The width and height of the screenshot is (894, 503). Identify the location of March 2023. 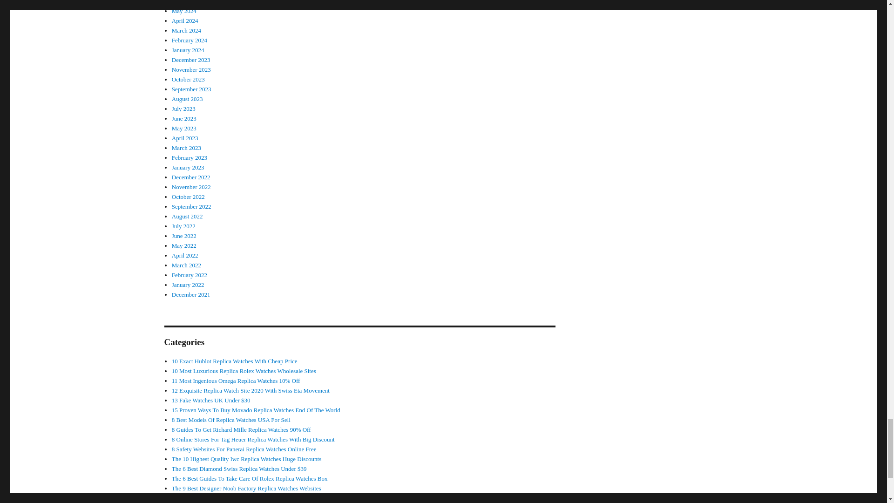
(186, 148).